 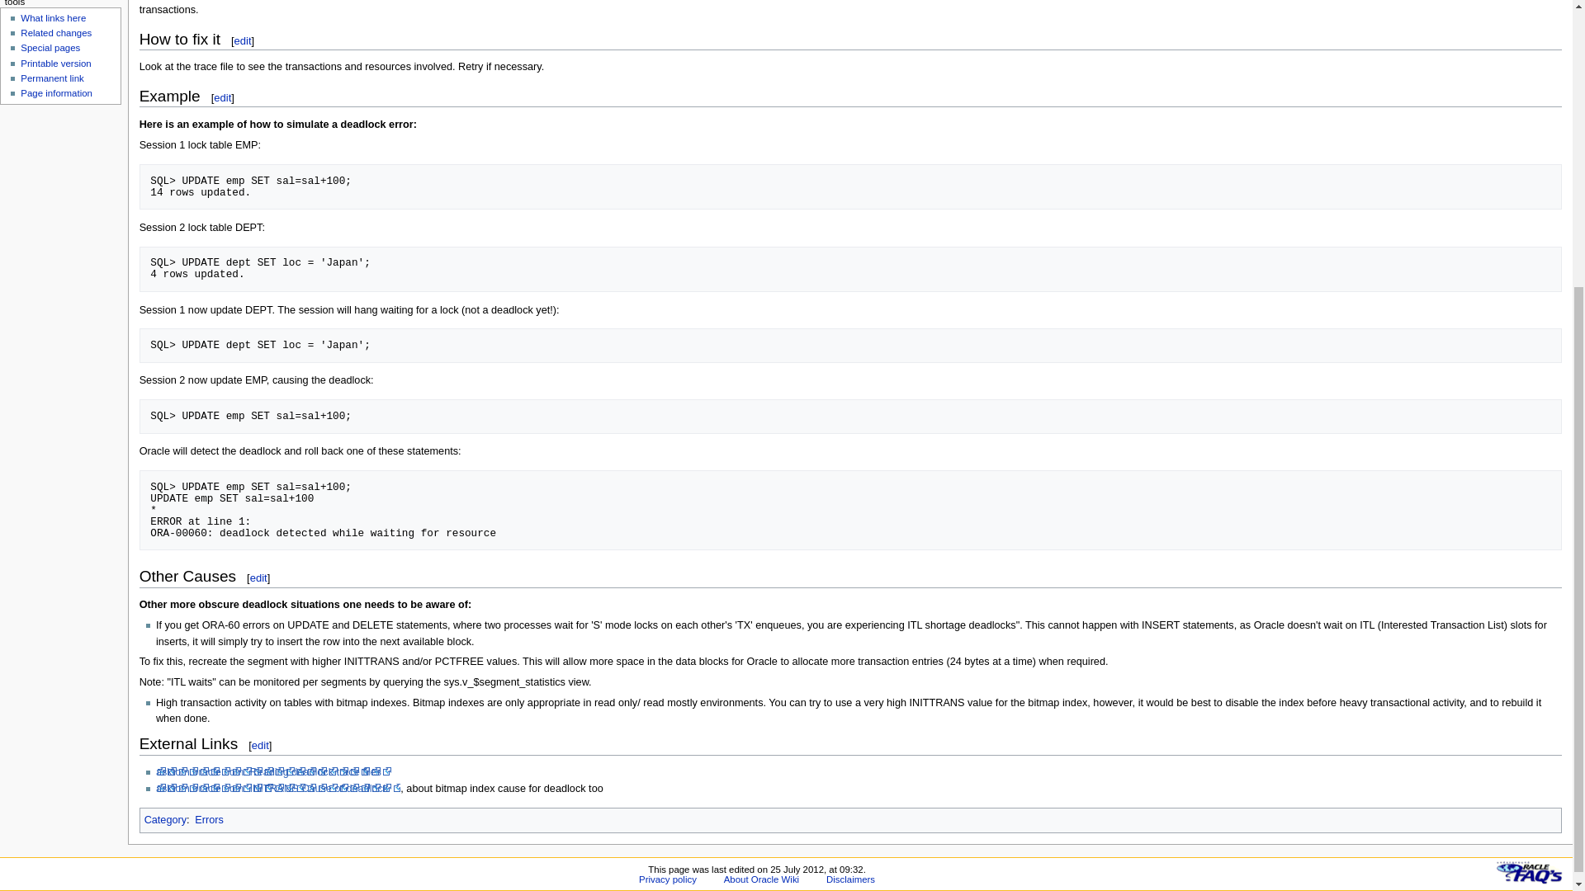 What do you see at coordinates (223, 97) in the screenshot?
I see `Edit section: Example` at bounding box center [223, 97].